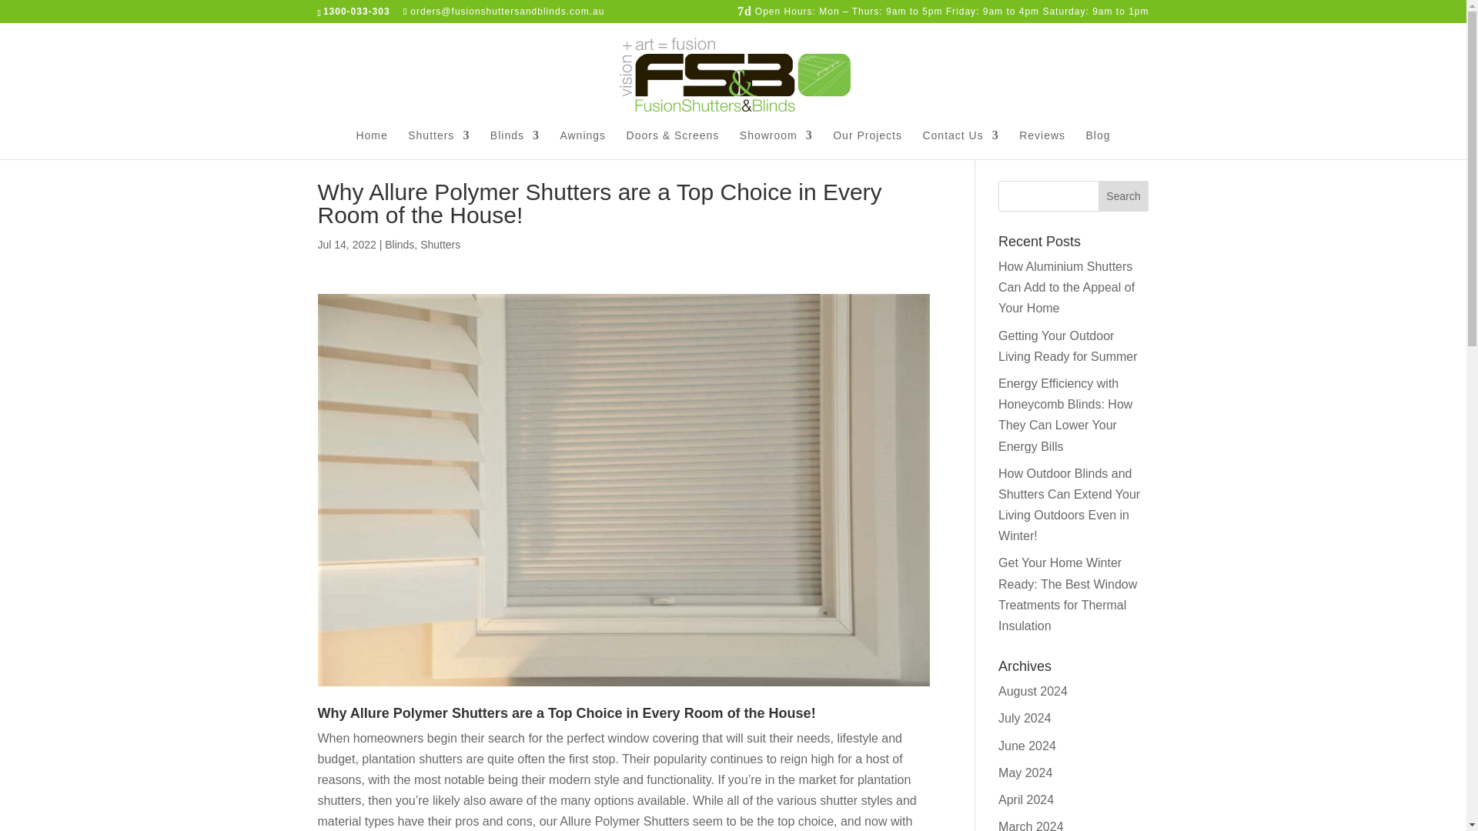 Image resolution: width=1478 pixels, height=831 pixels. What do you see at coordinates (961, 145) in the screenshot?
I see `Contact Us` at bounding box center [961, 145].